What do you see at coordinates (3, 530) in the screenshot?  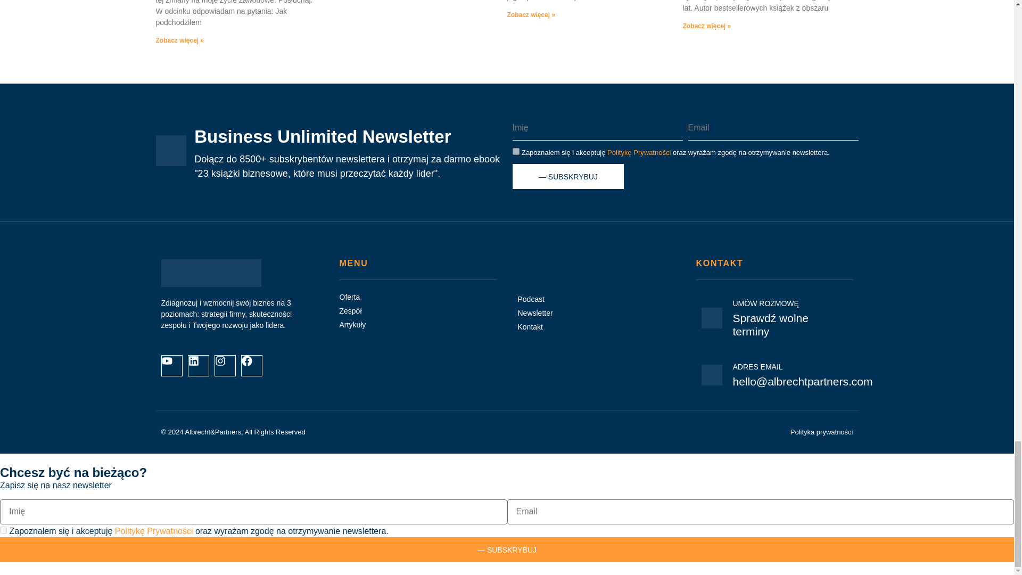 I see `on` at bounding box center [3, 530].